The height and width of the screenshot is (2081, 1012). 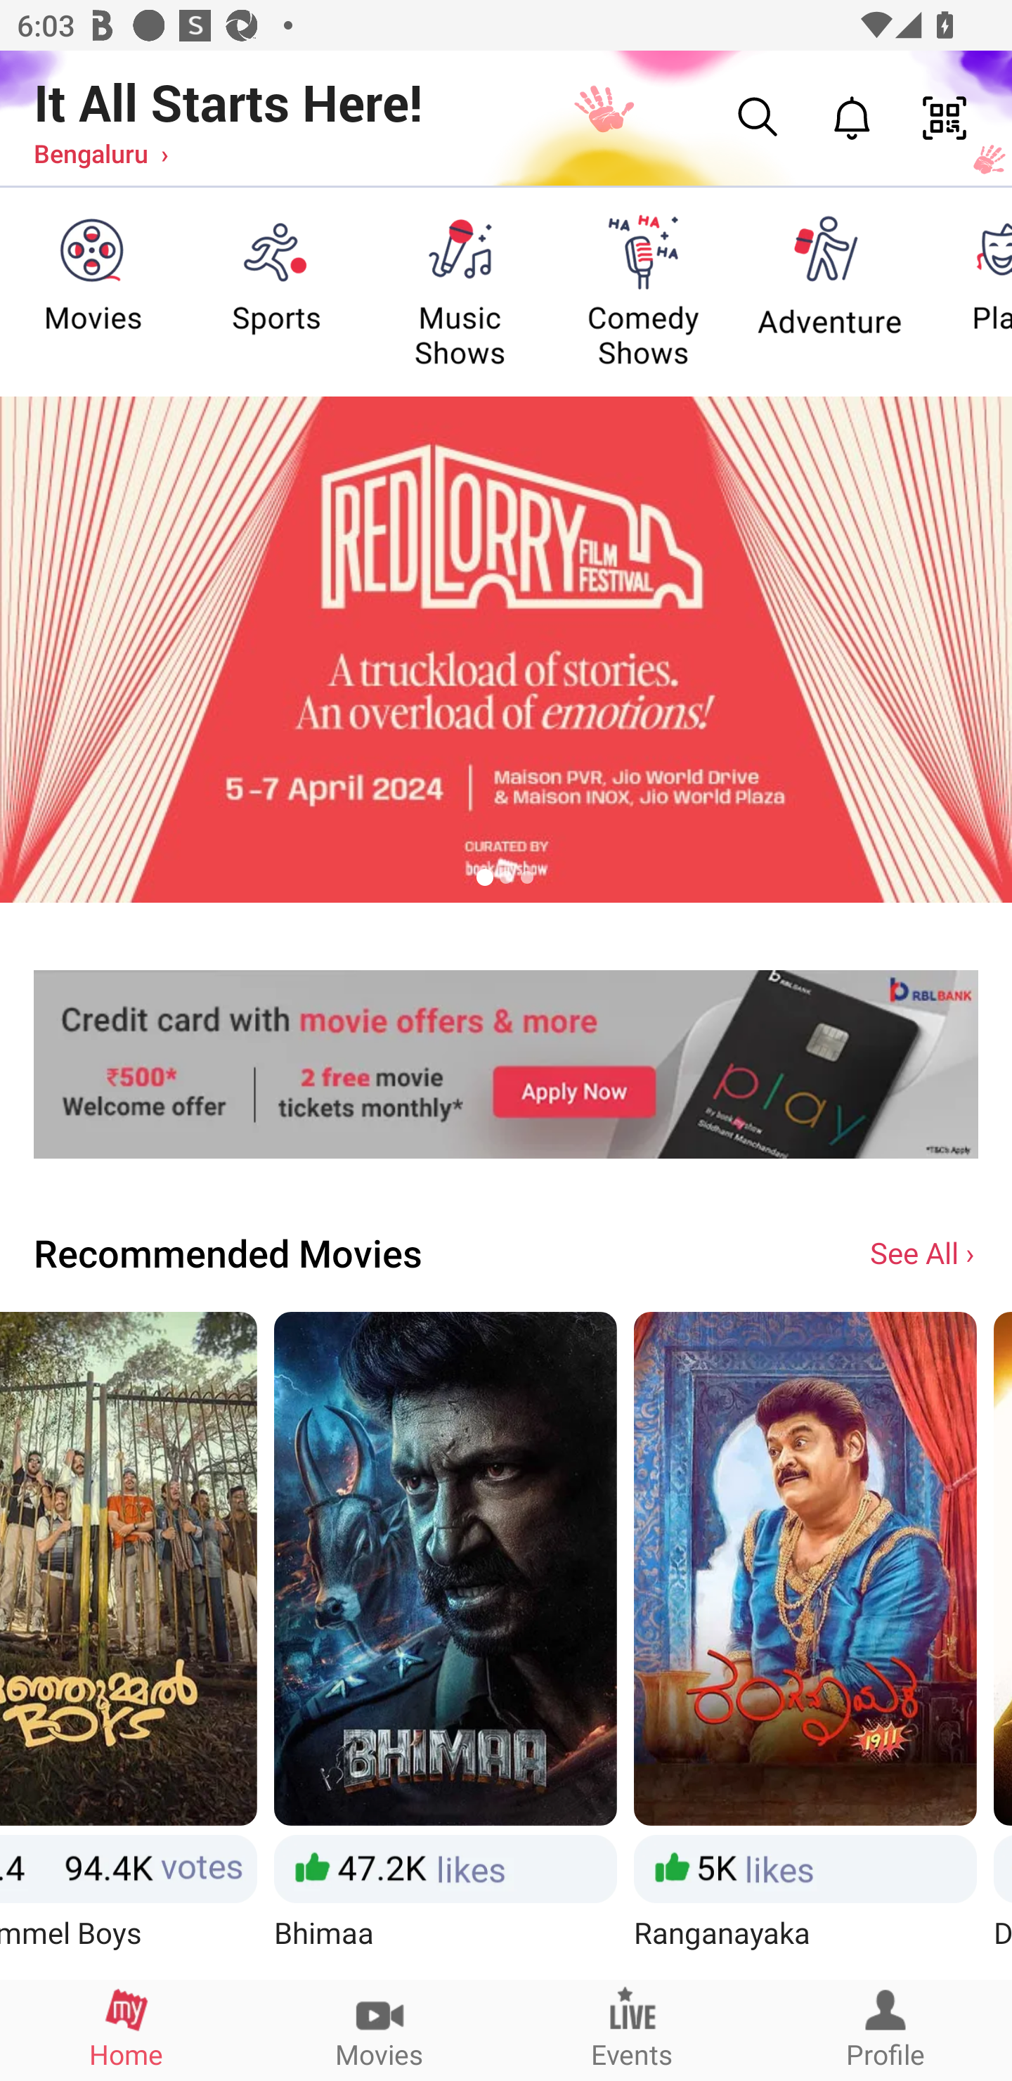 What do you see at coordinates (446, 1644) in the screenshot?
I see `Bhimaa` at bounding box center [446, 1644].